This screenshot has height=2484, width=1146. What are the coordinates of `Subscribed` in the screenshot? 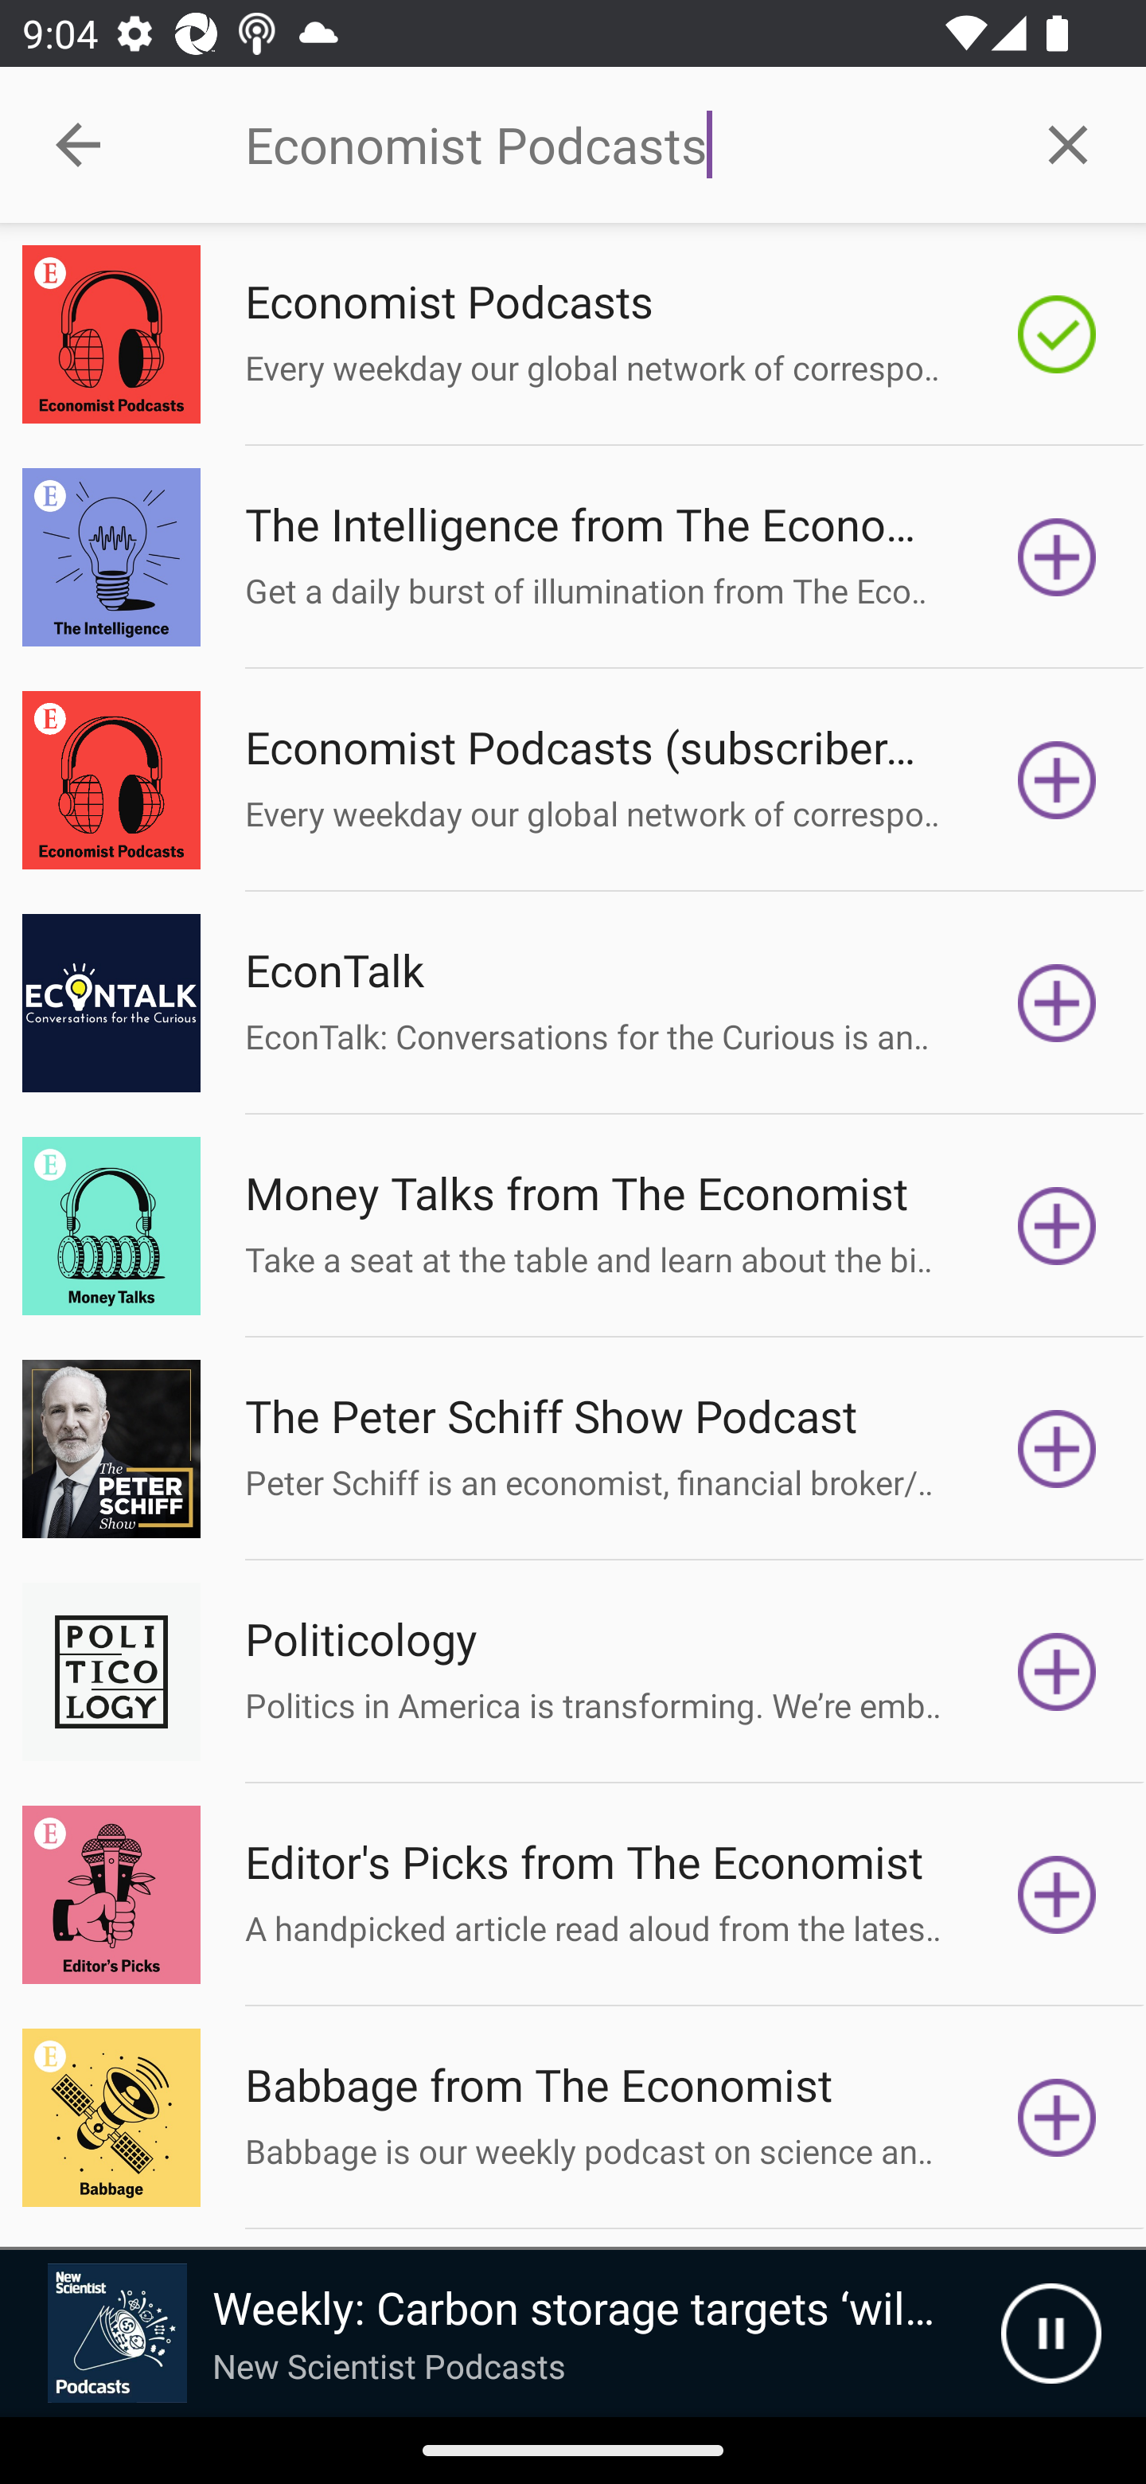 It's located at (1057, 334).